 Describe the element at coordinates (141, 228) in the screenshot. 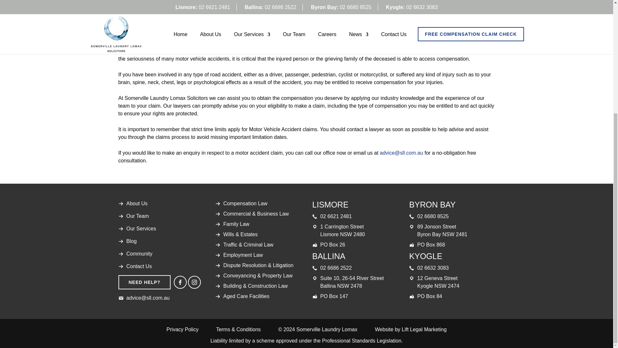

I see `Our Services` at that location.